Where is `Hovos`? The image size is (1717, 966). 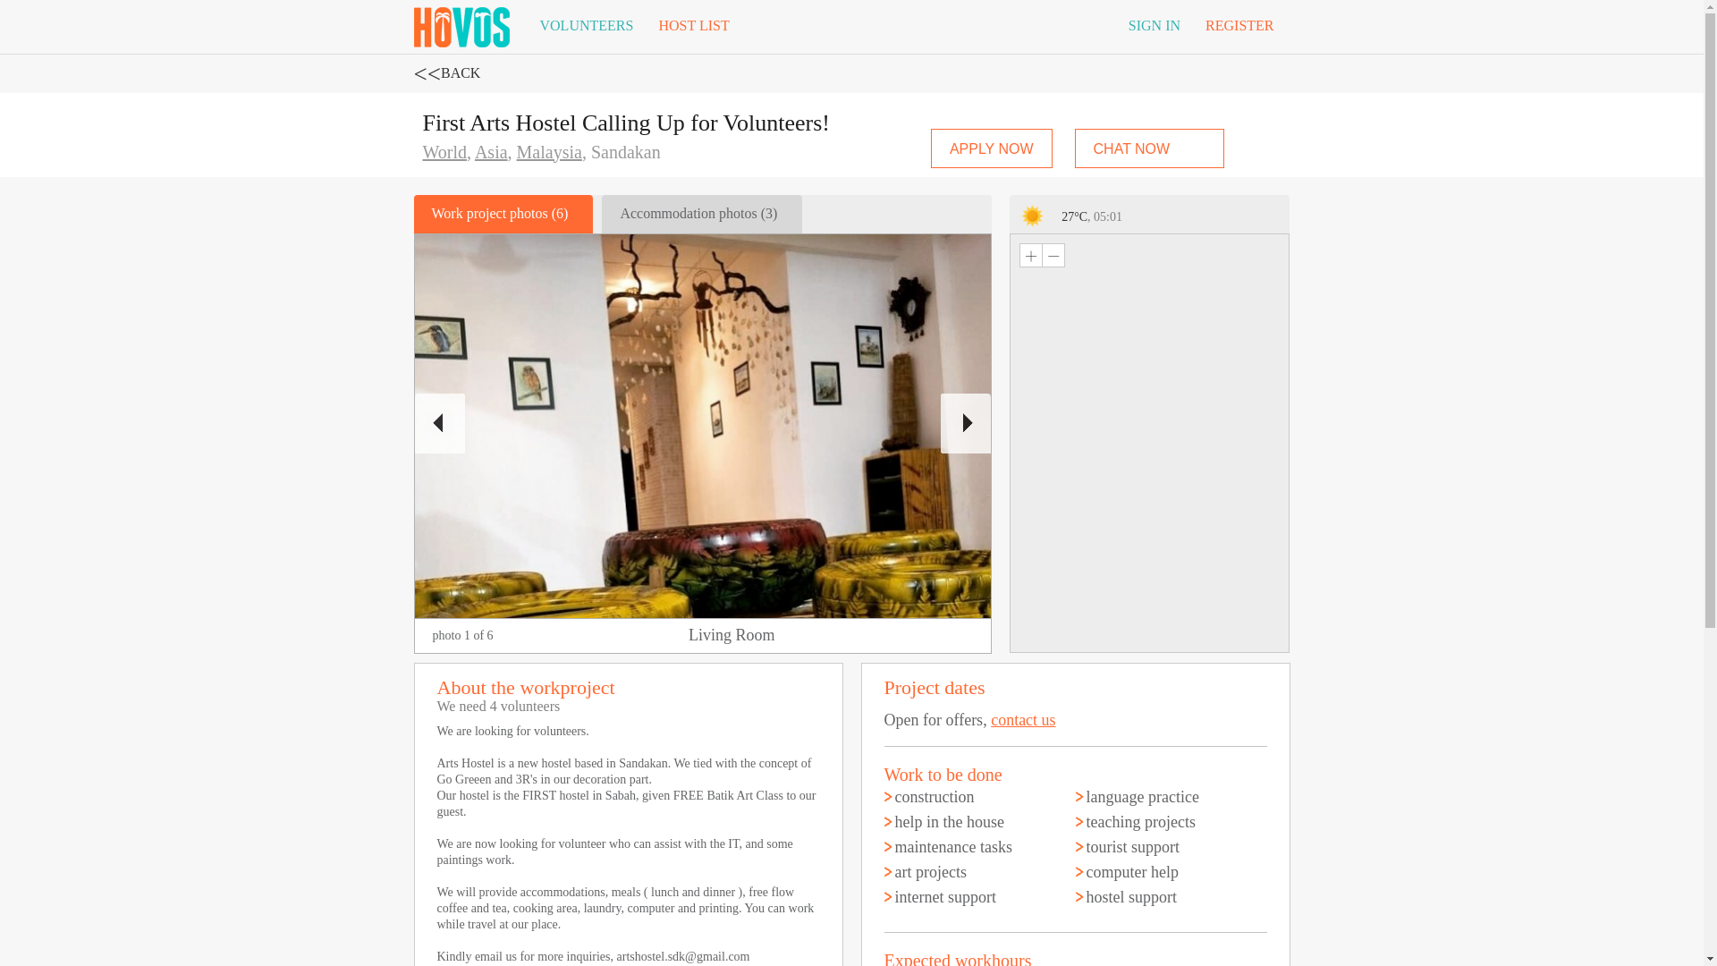 Hovos is located at coordinates (461, 23).